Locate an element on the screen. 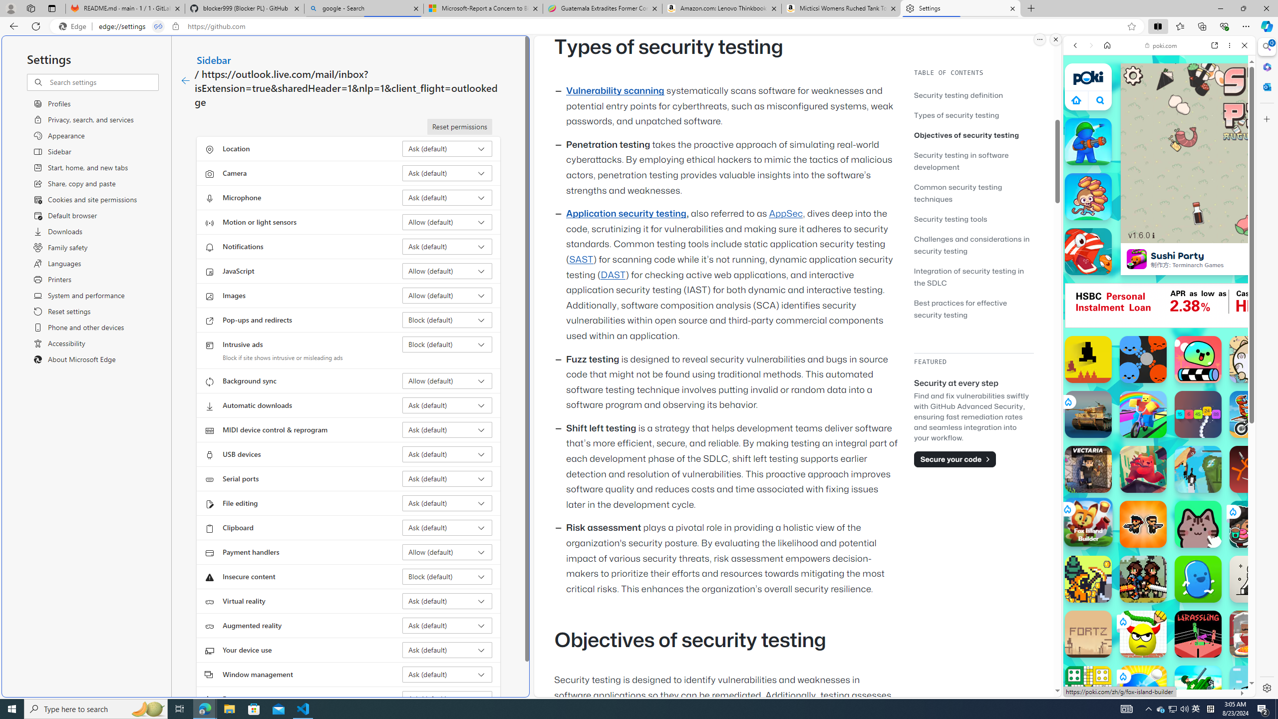 This screenshot has height=719, width=1278. Io Games is located at coordinates (1159, 308).